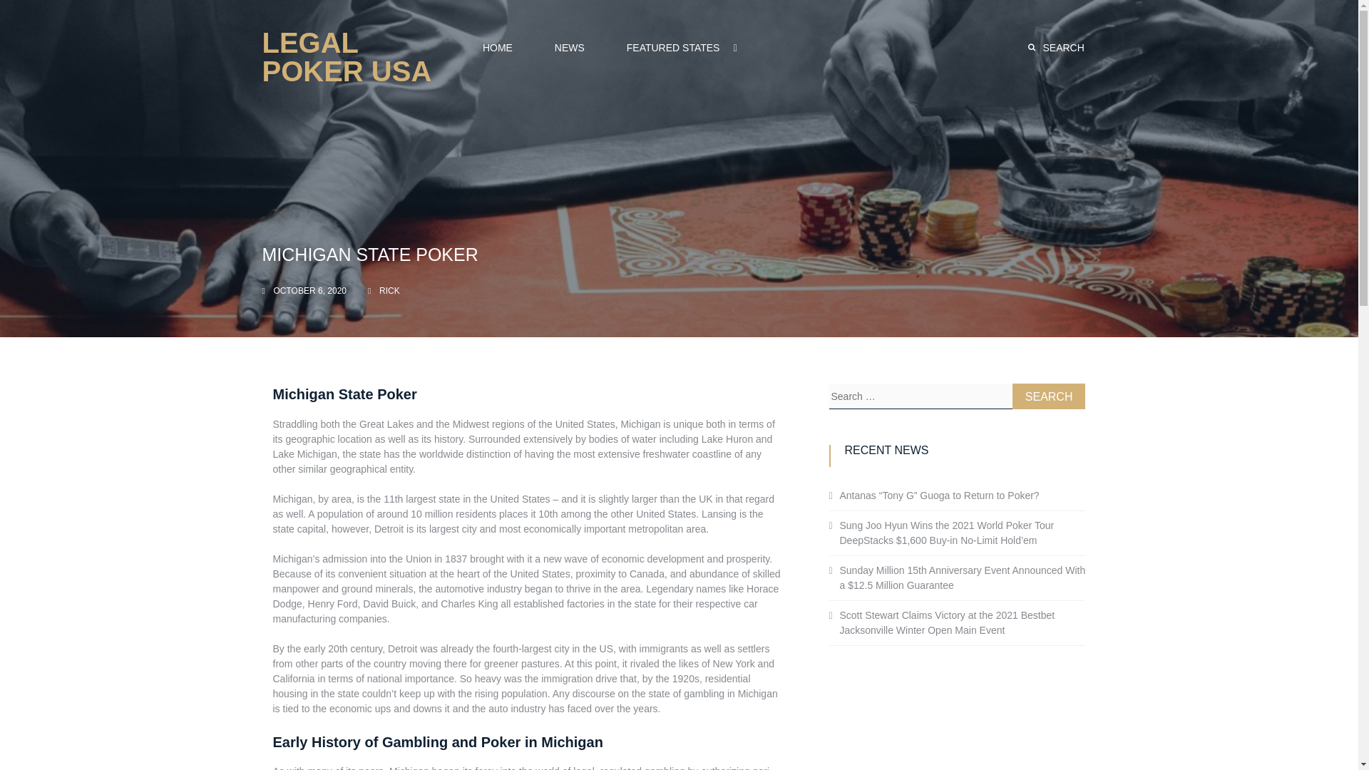 The height and width of the screenshot is (770, 1369). I want to click on OCTOBER 6, 2020, so click(311, 290).